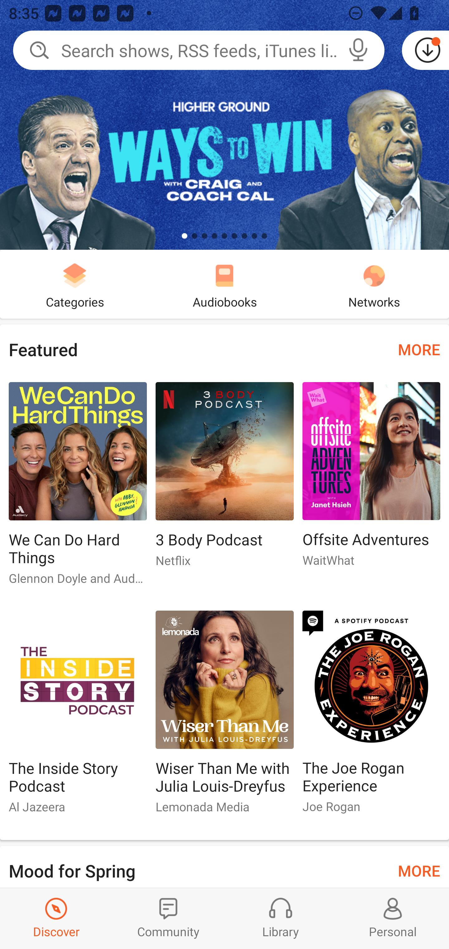 The height and width of the screenshot is (949, 449). What do you see at coordinates (374, 284) in the screenshot?
I see `Networks` at bounding box center [374, 284].